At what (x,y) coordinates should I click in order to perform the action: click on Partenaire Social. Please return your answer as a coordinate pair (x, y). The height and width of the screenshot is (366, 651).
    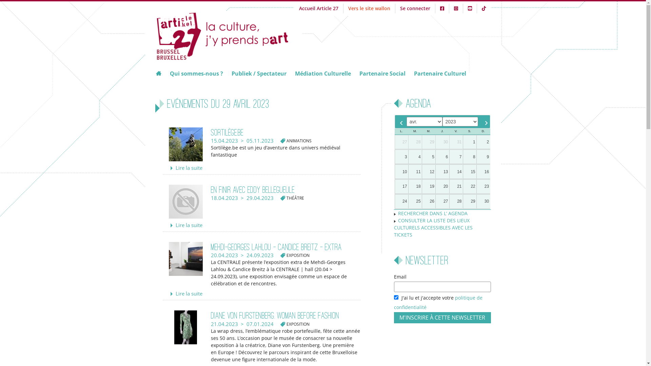
    Looking at the image, I should click on (382, 74).